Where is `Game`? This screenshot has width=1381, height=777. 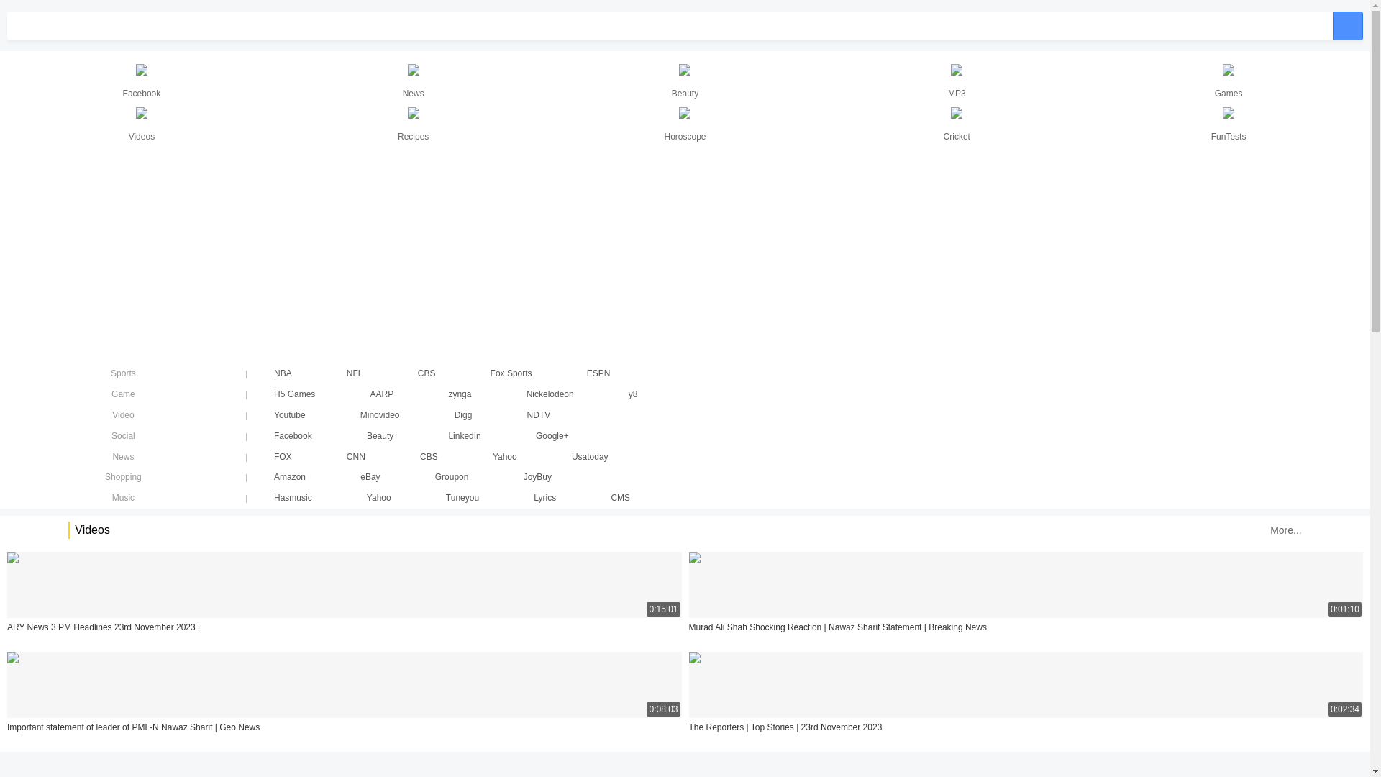 Game is located at coordinates (124, 394).